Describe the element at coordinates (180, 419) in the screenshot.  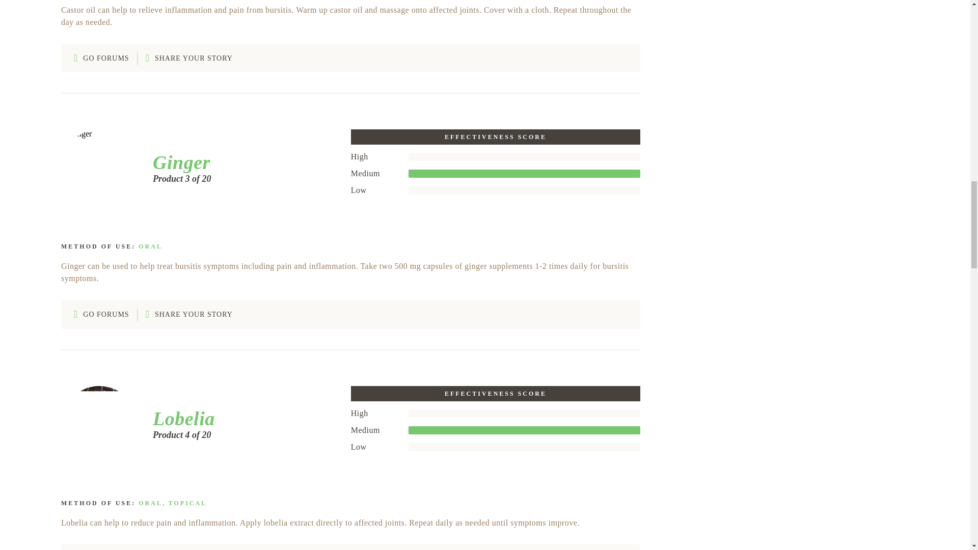
I see `Lobelia` at that location.